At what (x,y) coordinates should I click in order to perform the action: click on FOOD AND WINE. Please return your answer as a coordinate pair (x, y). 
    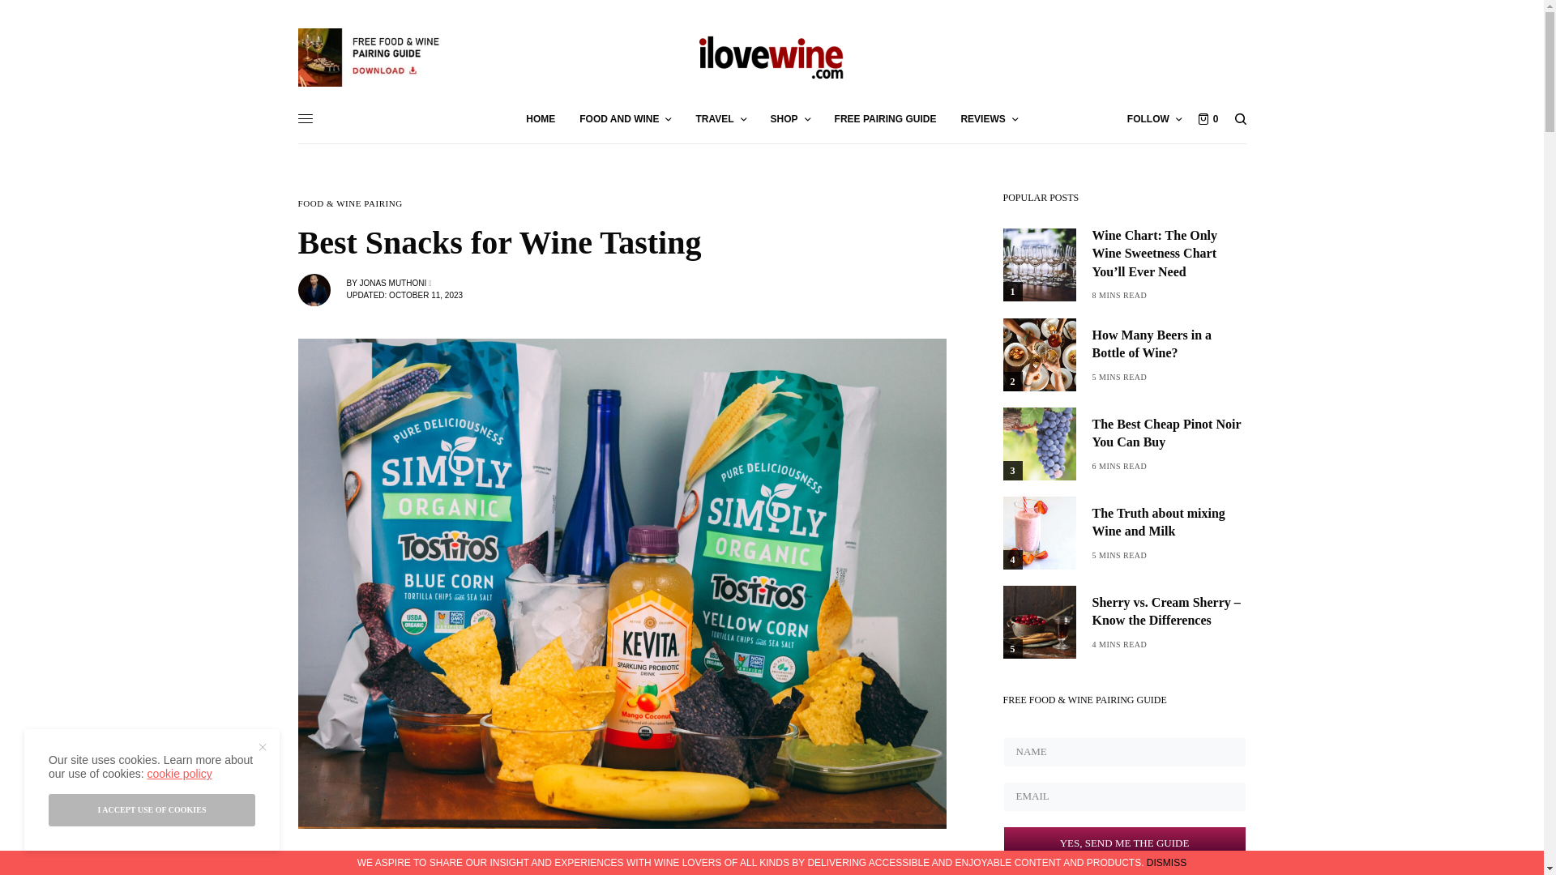
    Looking at the image, I should click on (624, 118).